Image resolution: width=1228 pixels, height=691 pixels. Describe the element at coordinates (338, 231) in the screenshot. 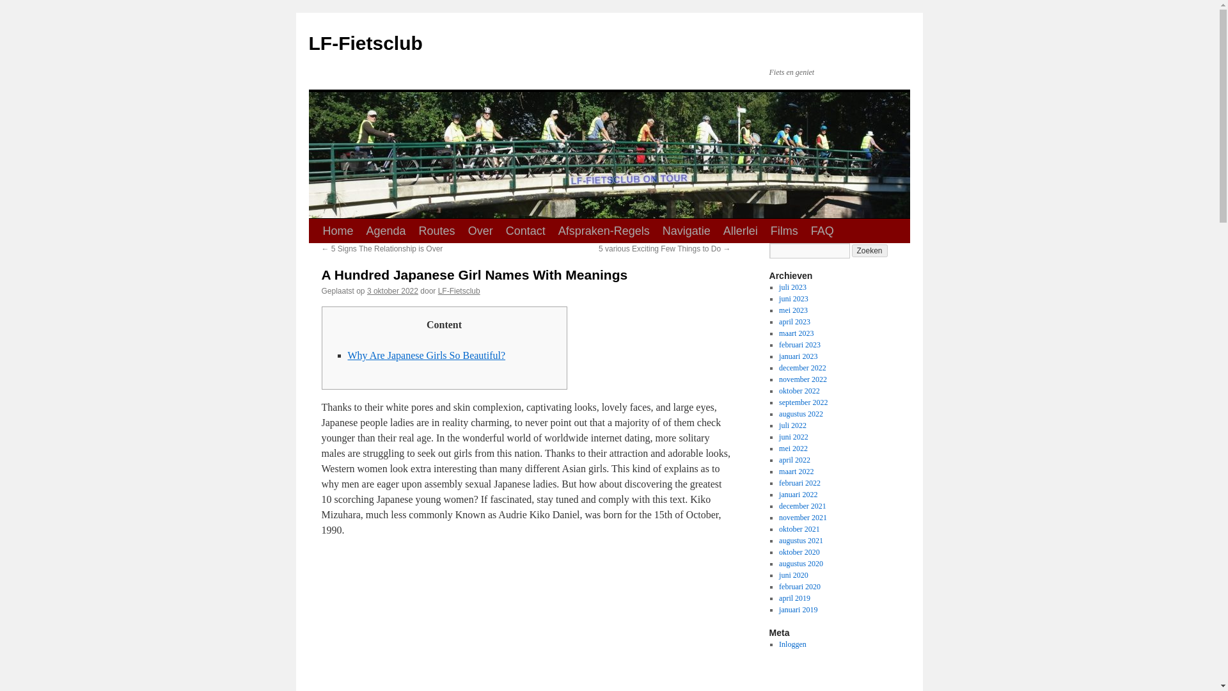

I see `Home` at that location.